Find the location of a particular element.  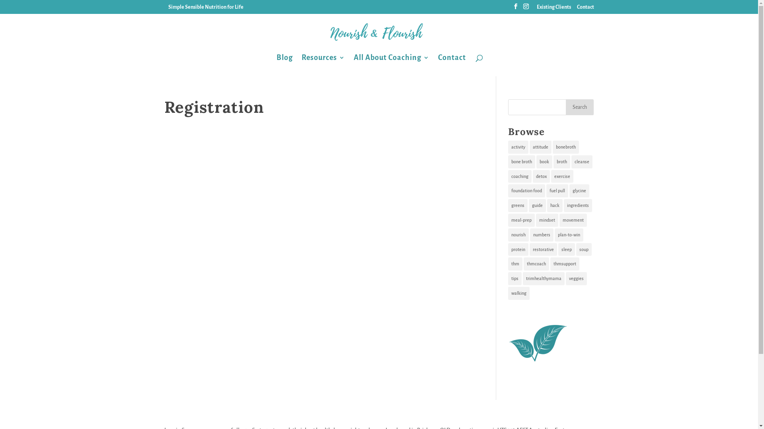

thmcoach is located at coordinates (536, 264).